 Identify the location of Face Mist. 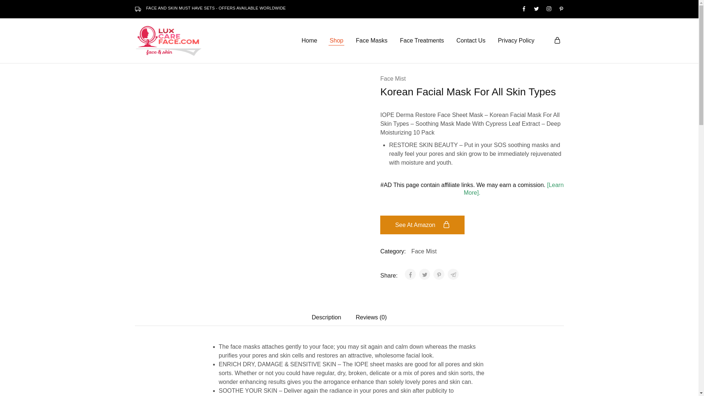
(392, 78).